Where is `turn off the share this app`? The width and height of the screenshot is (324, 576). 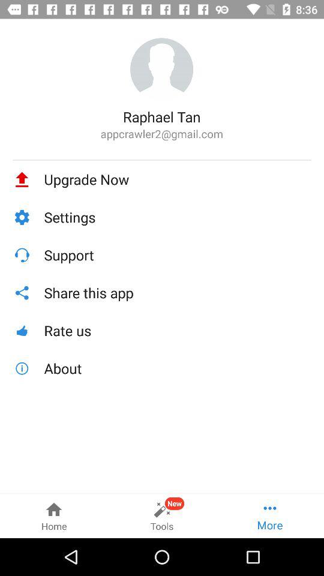
turn off the share this app is located at coordinates (178, 293).